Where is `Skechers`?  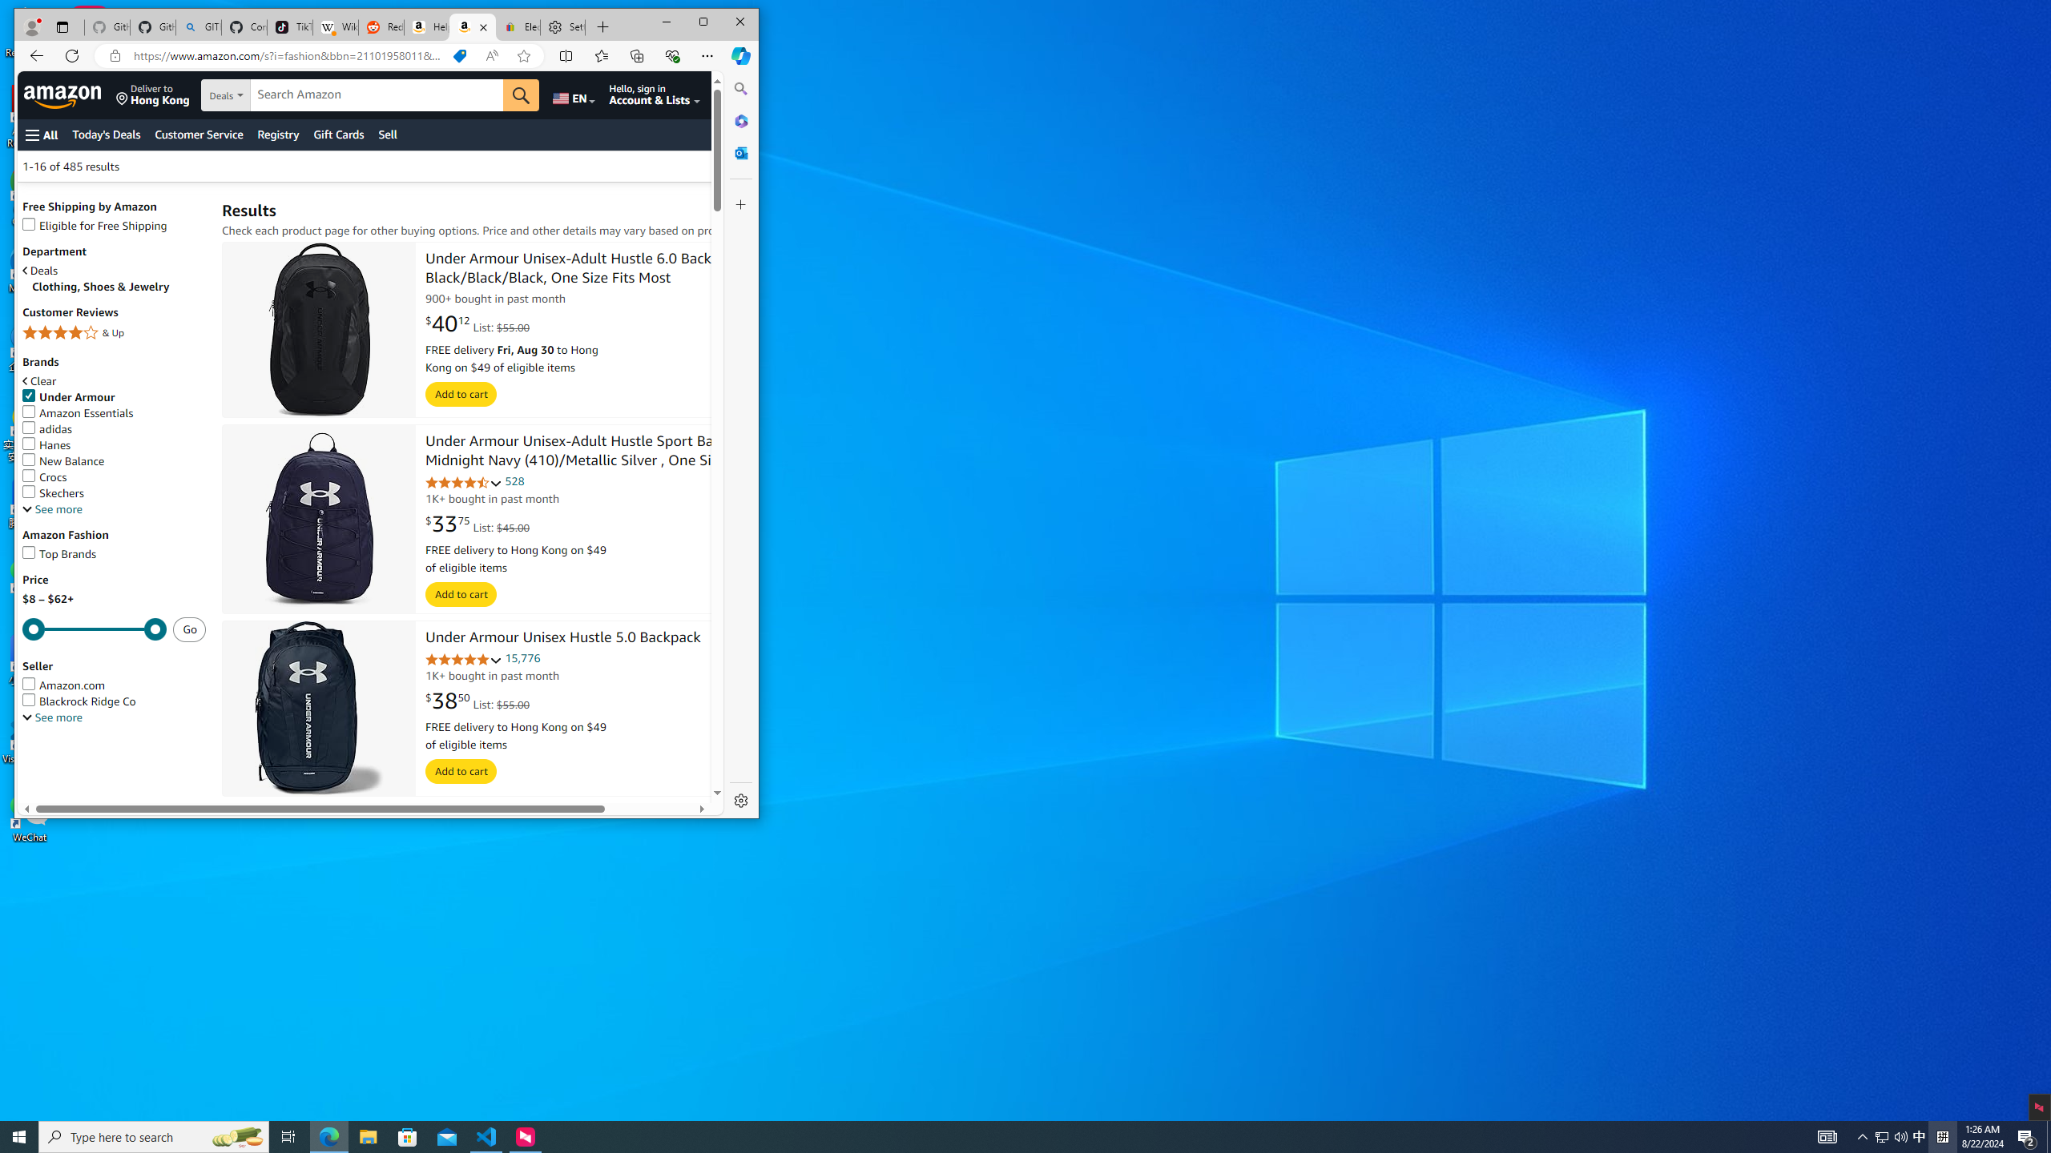
Skechers is located at coordinates (114, 493).